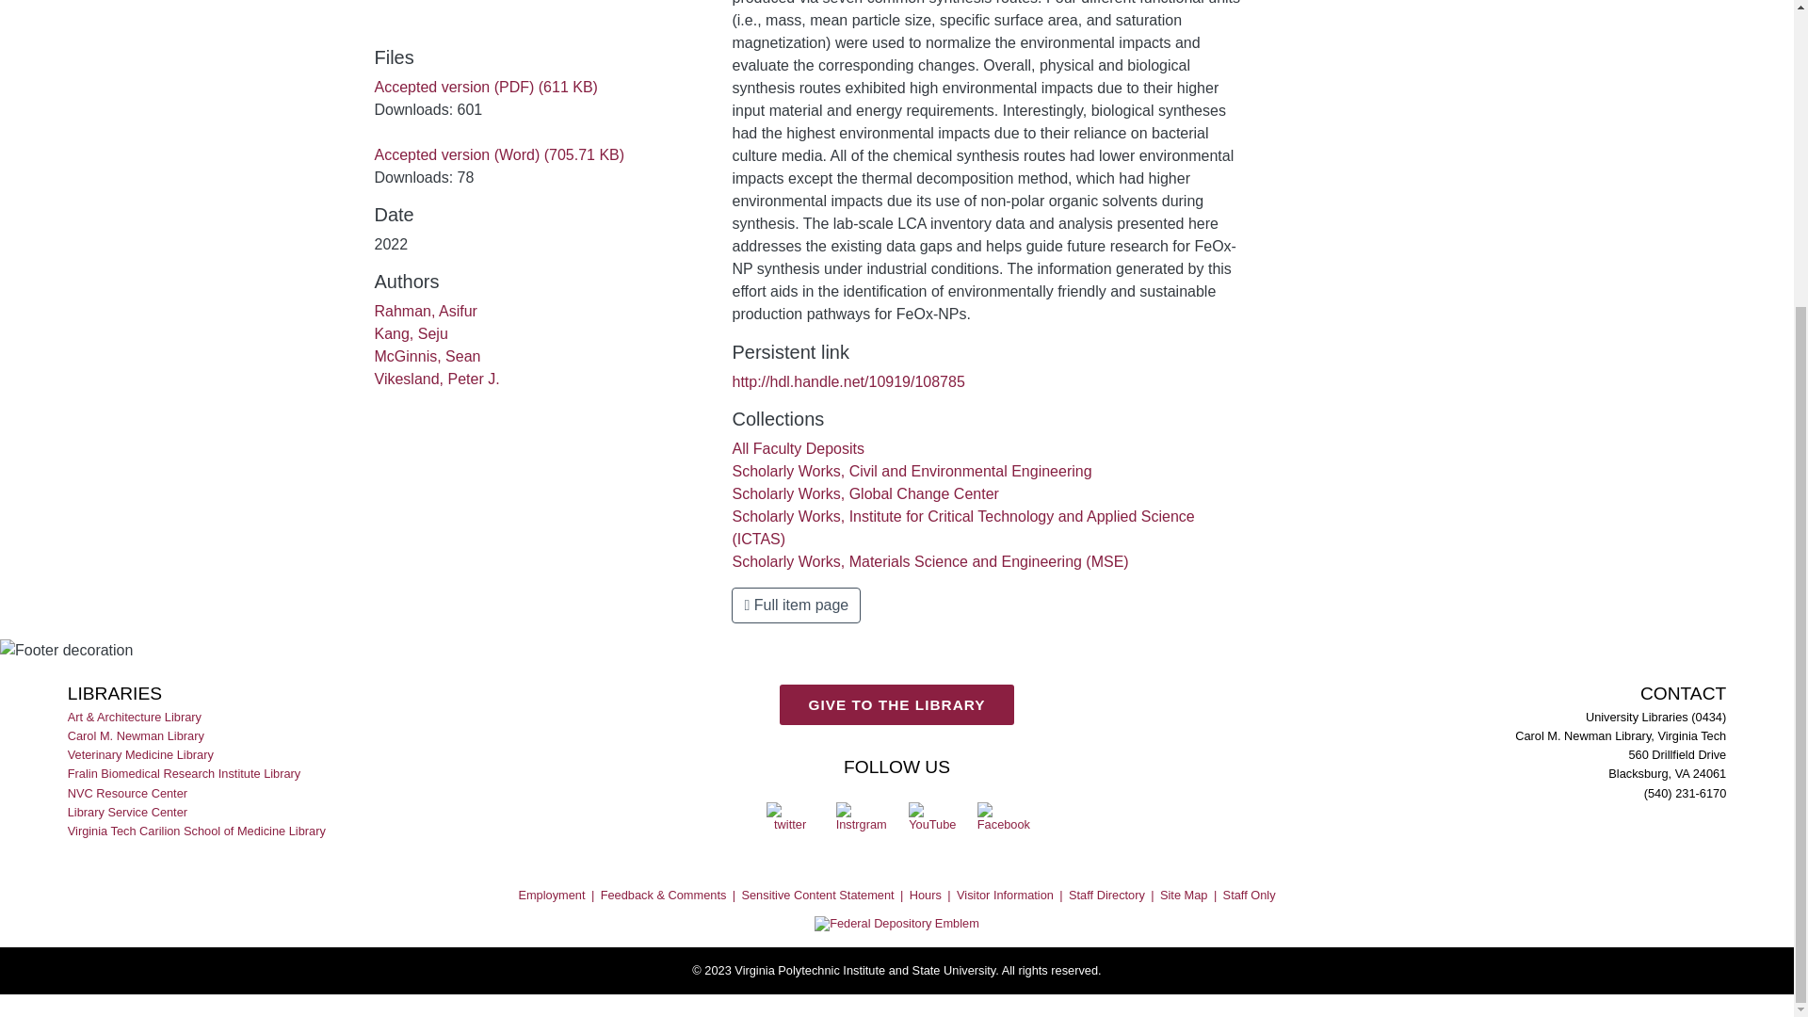  I want to click on McGinnis, Sean, so click(428, 356).